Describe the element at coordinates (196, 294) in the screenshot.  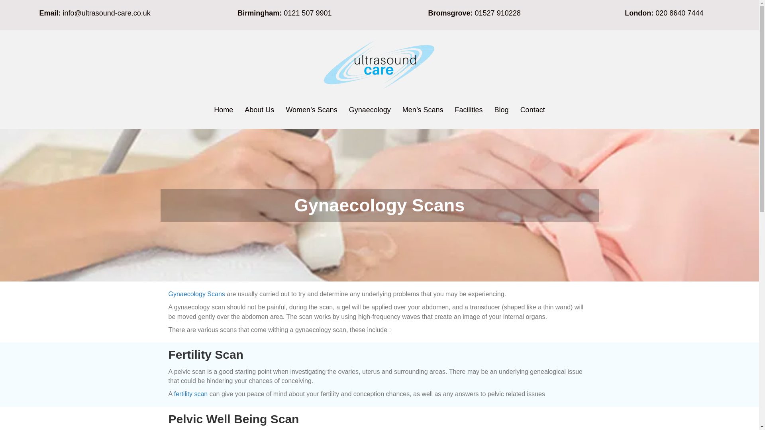
I see `Gynaecology Scans` at that location.